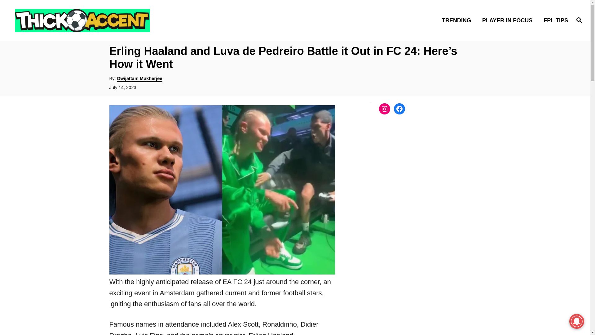 Image resolution: width=595 pixels, height=335 pixels. I want to click on Dwijattam Mukherjee, so click(140, 79).